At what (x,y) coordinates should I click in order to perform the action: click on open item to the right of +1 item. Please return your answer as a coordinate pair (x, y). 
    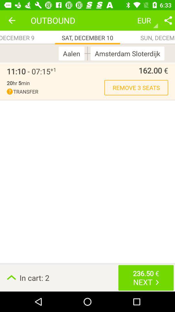
    Looking at the image, I should click on (112, 70).